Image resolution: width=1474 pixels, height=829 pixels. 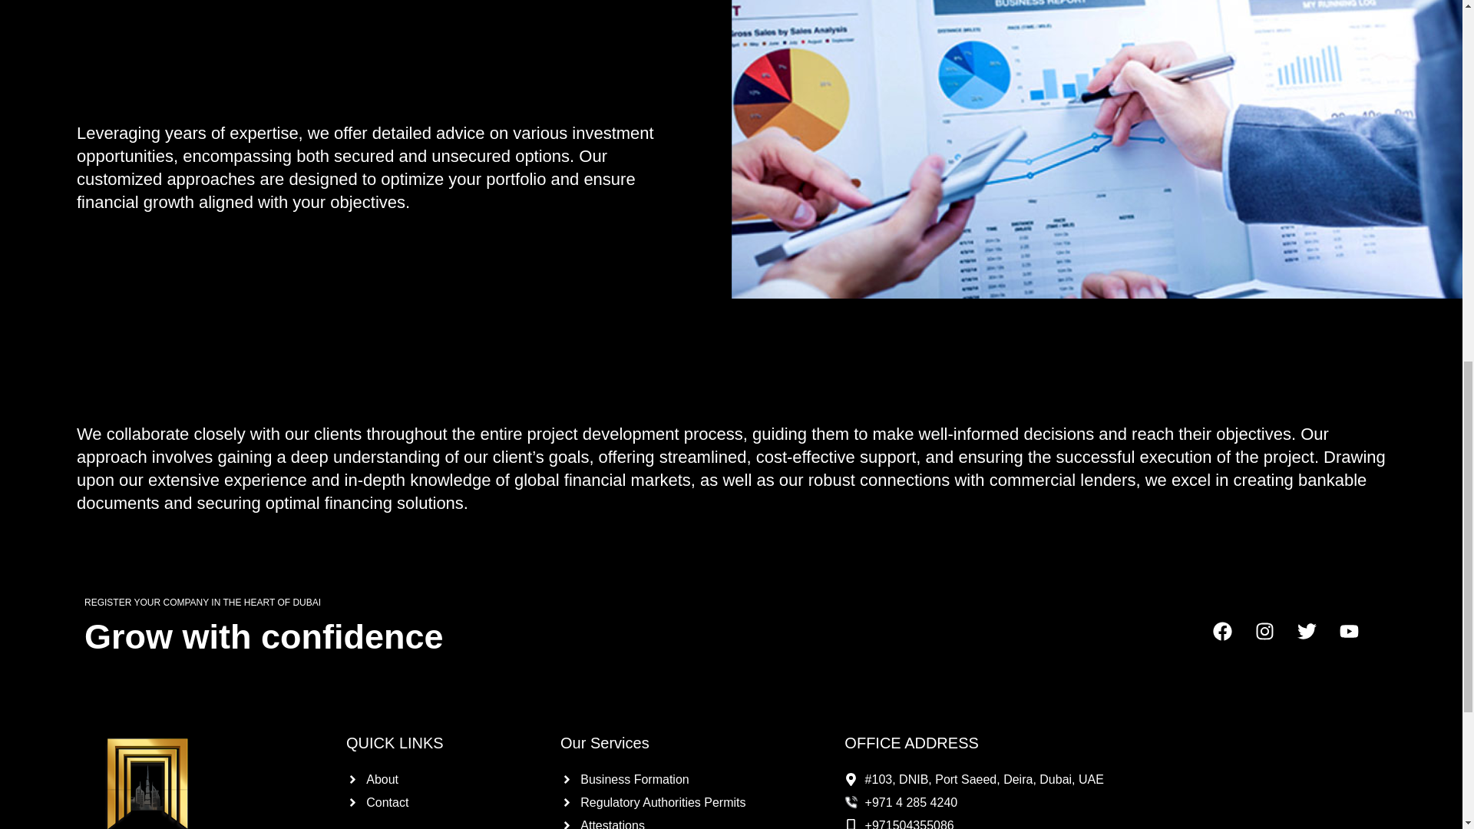 What do you see at coordinates (445, 780) in the screenshot?
I see `About` at bounding box center [445, 780].